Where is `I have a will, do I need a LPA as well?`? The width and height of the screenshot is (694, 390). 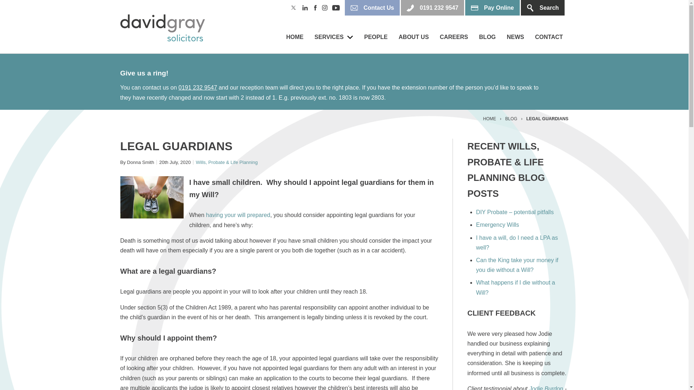
I have a will, do I need a LPA as well? is located at coordinates (517, 243).